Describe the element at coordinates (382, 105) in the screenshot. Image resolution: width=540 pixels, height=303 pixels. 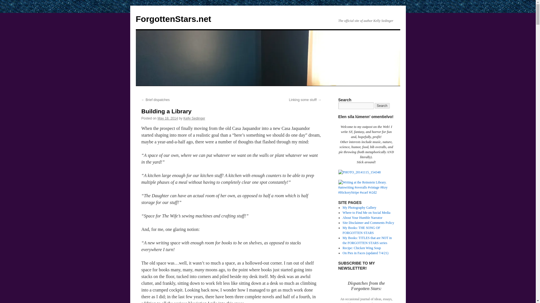
I see `Search` at that location.